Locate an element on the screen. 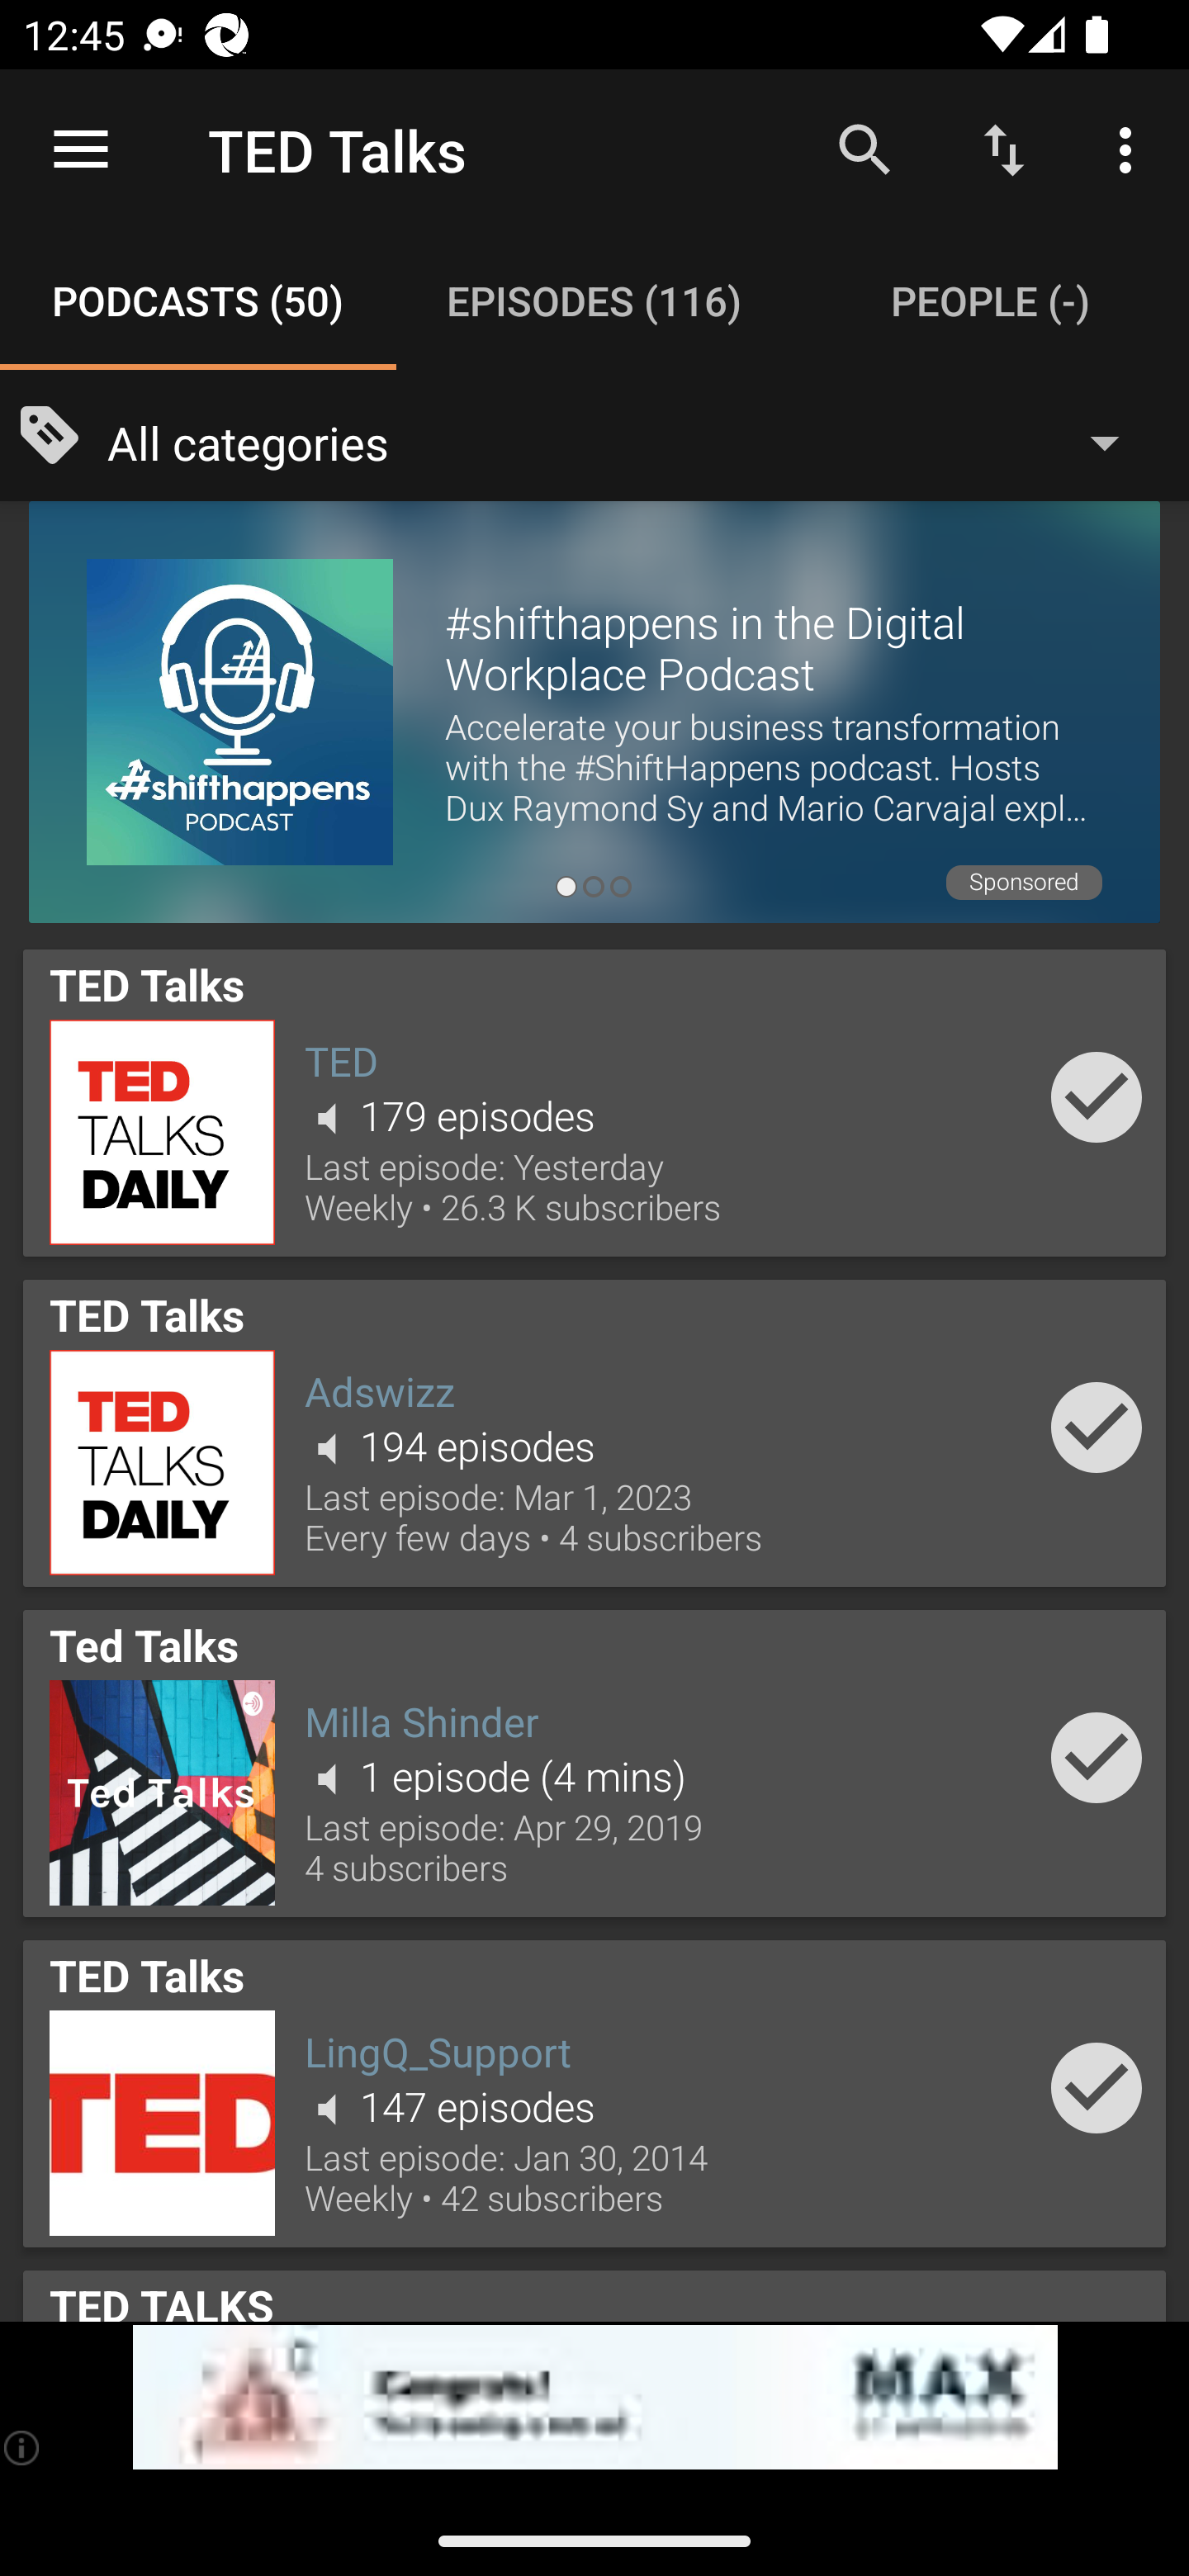 The width and height of the screenshot is (1189, 2576). Add is located at coordinates (1097, 1427).